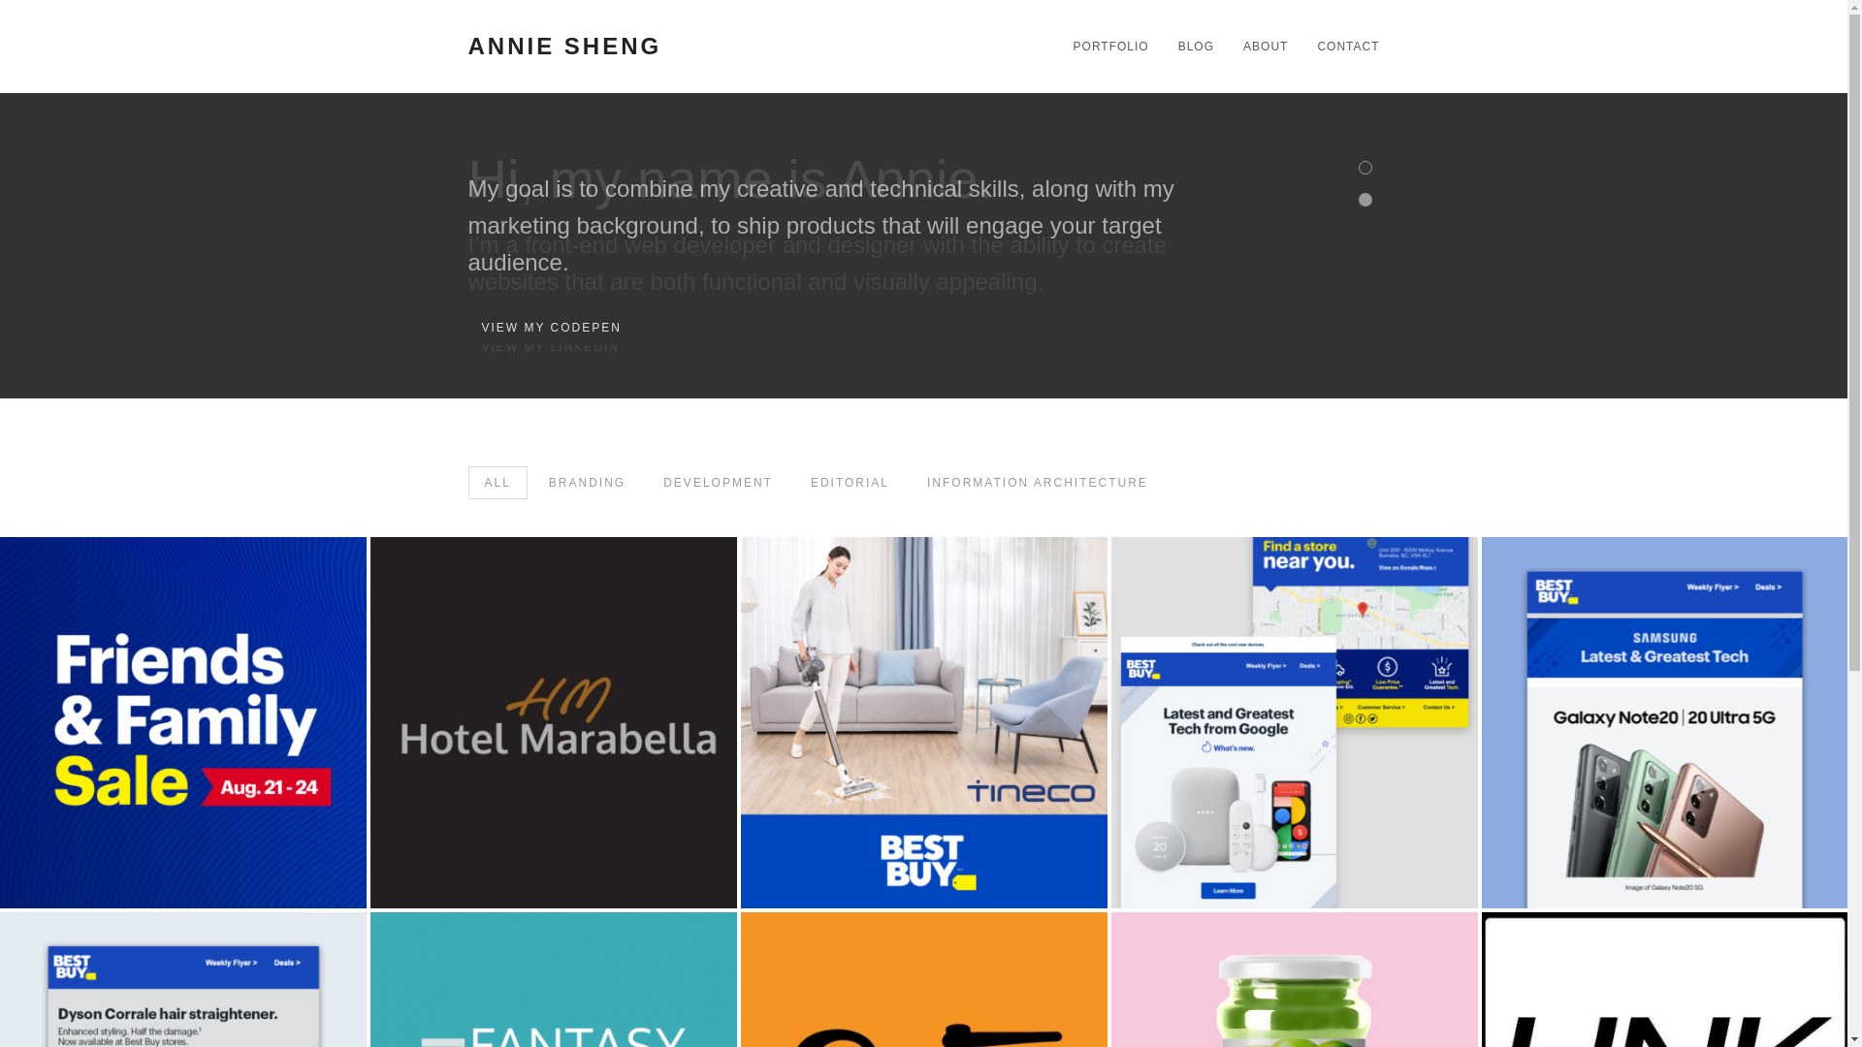  What do you see at coordinates (1665, 723) in the screenshot?
I see `Samsung Galaxy Note 20 Launch` at bounding box center [1665, 723].